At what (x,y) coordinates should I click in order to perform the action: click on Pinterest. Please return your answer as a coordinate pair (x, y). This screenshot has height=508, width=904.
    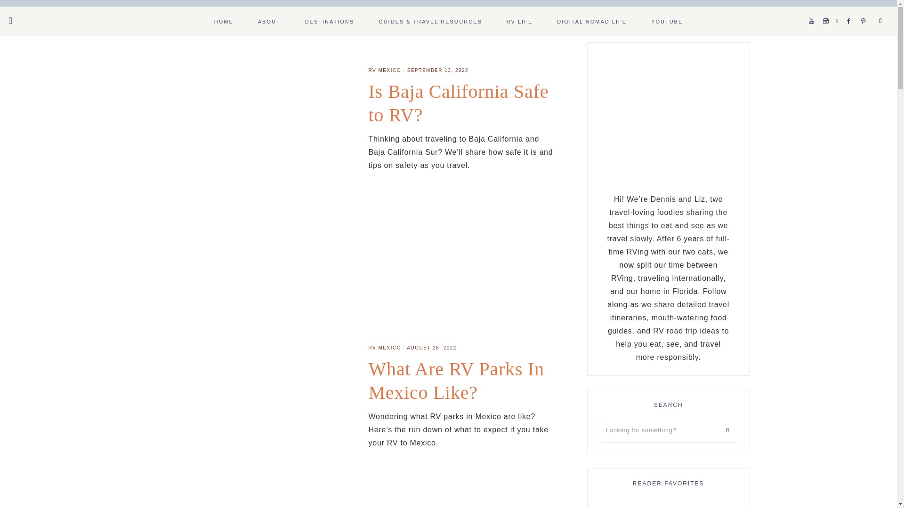
    Looking at the image, I should click on (865, 9).